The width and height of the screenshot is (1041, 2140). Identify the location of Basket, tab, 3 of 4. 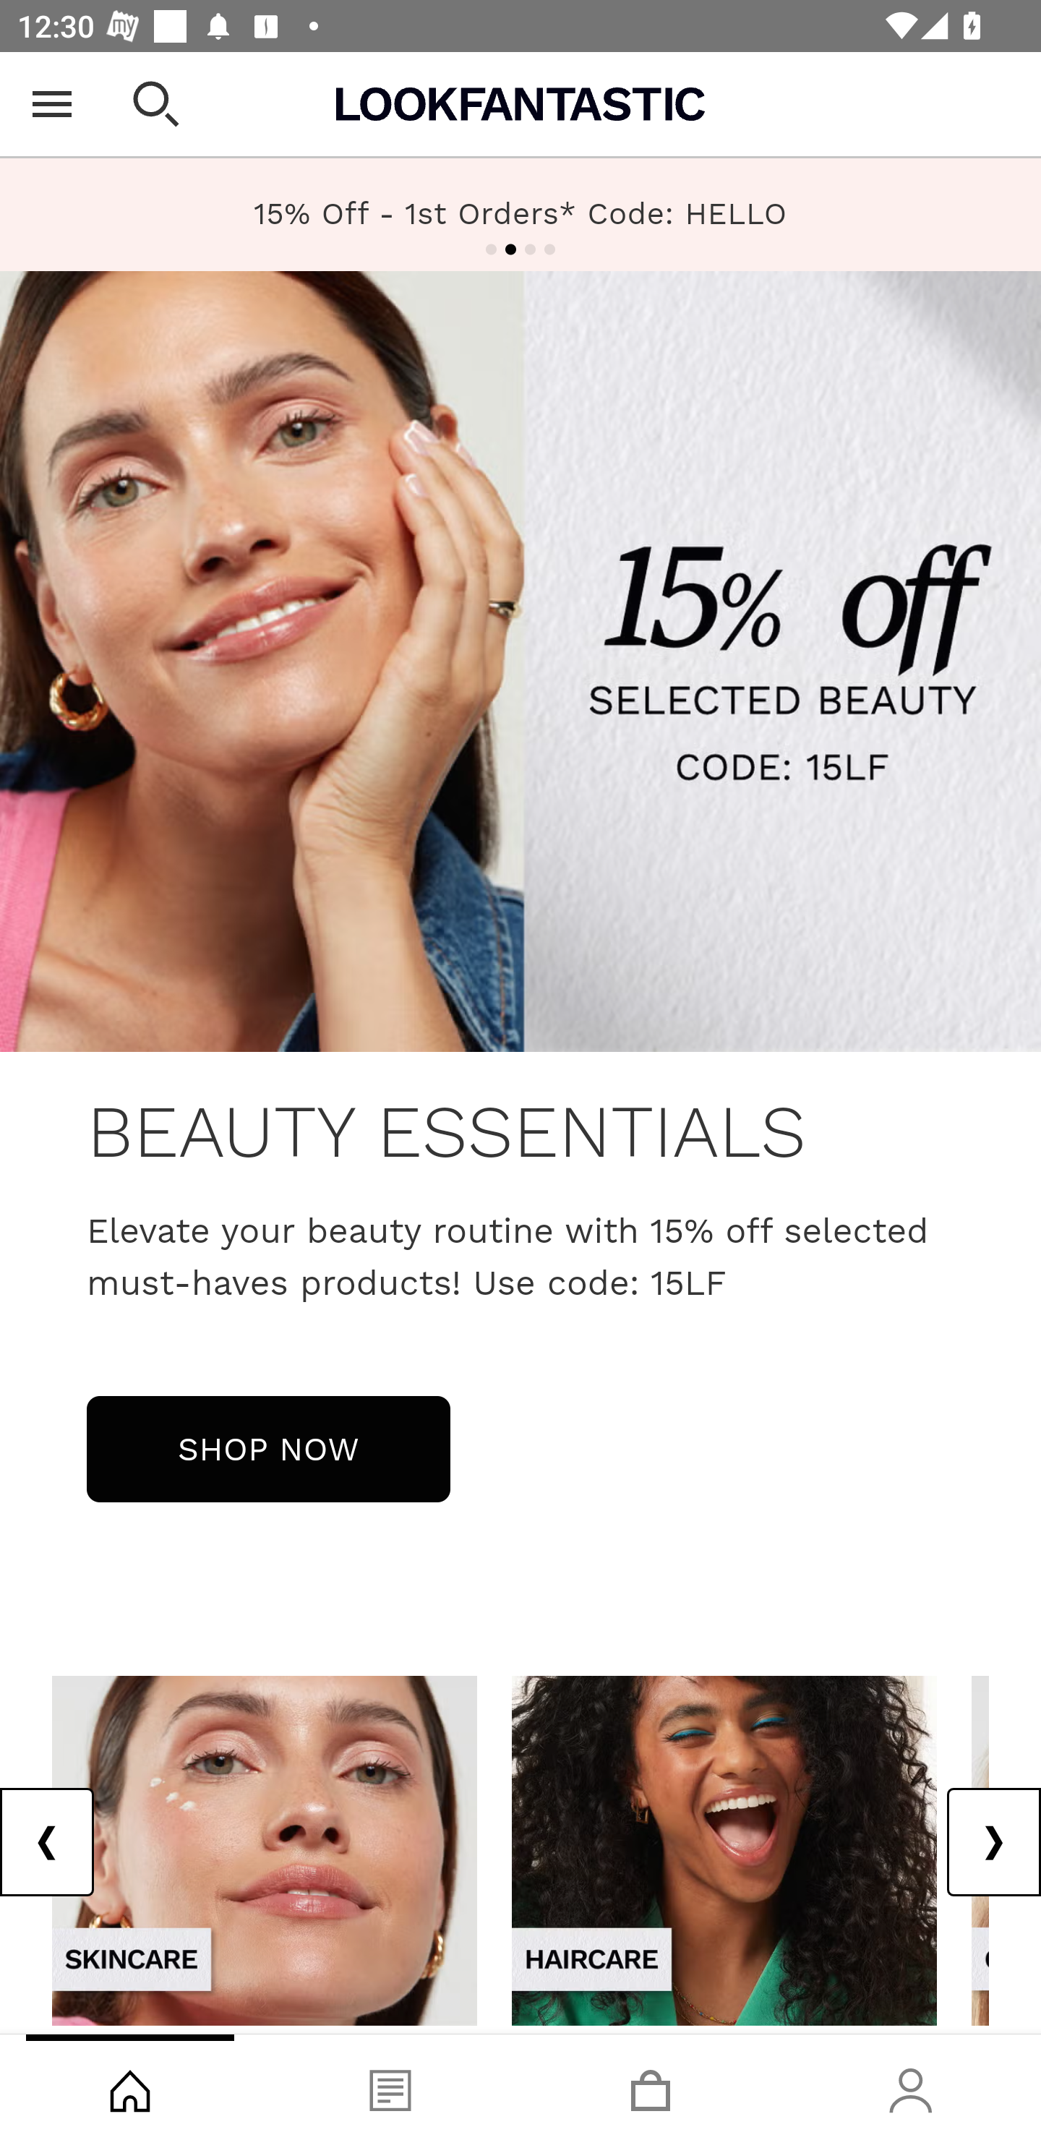
(651, 2087).